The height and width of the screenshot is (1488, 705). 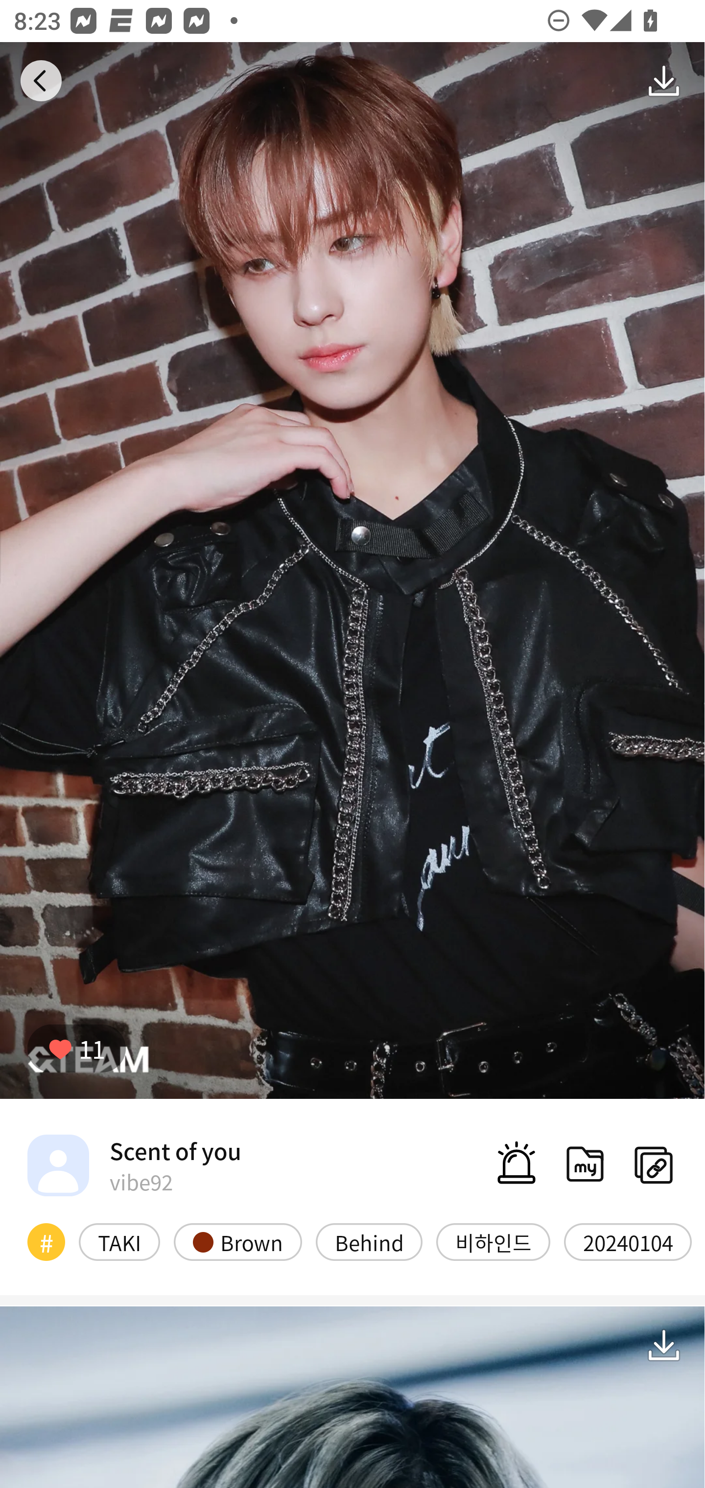 I want to click on Brown, so click(x=238, y=1241).